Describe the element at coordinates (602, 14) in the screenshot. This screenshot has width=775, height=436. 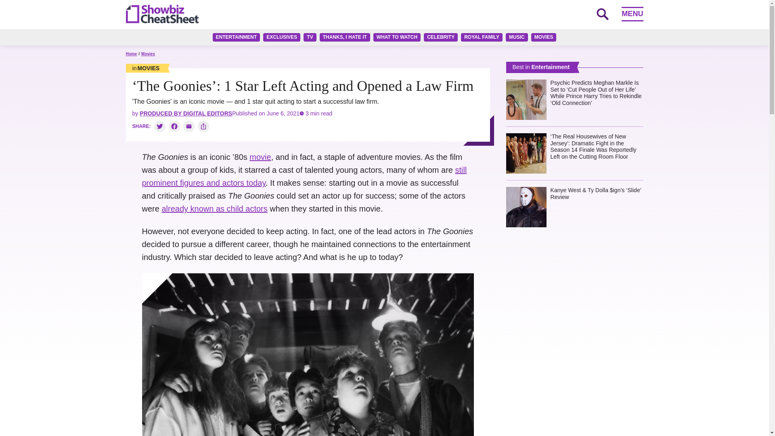
I see `Expand Search` at that location.